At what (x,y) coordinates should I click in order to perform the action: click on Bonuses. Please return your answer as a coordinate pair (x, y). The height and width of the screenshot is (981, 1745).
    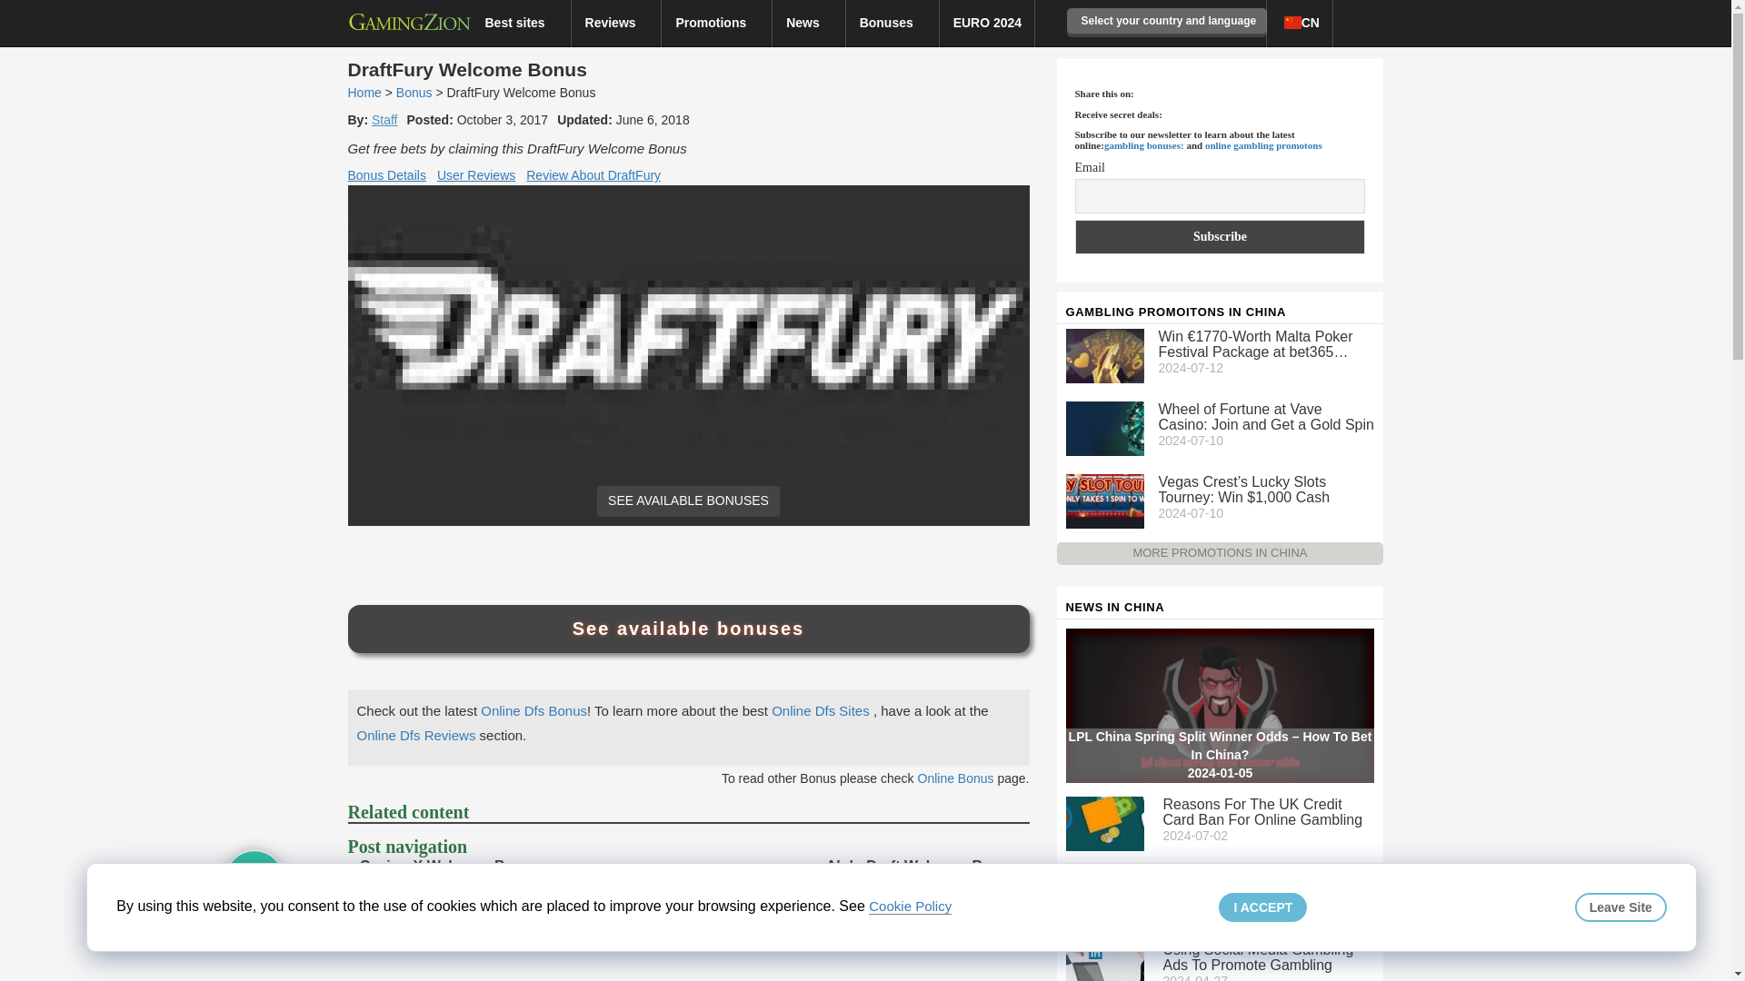
    Looking at the image, I should click on (892, 22).